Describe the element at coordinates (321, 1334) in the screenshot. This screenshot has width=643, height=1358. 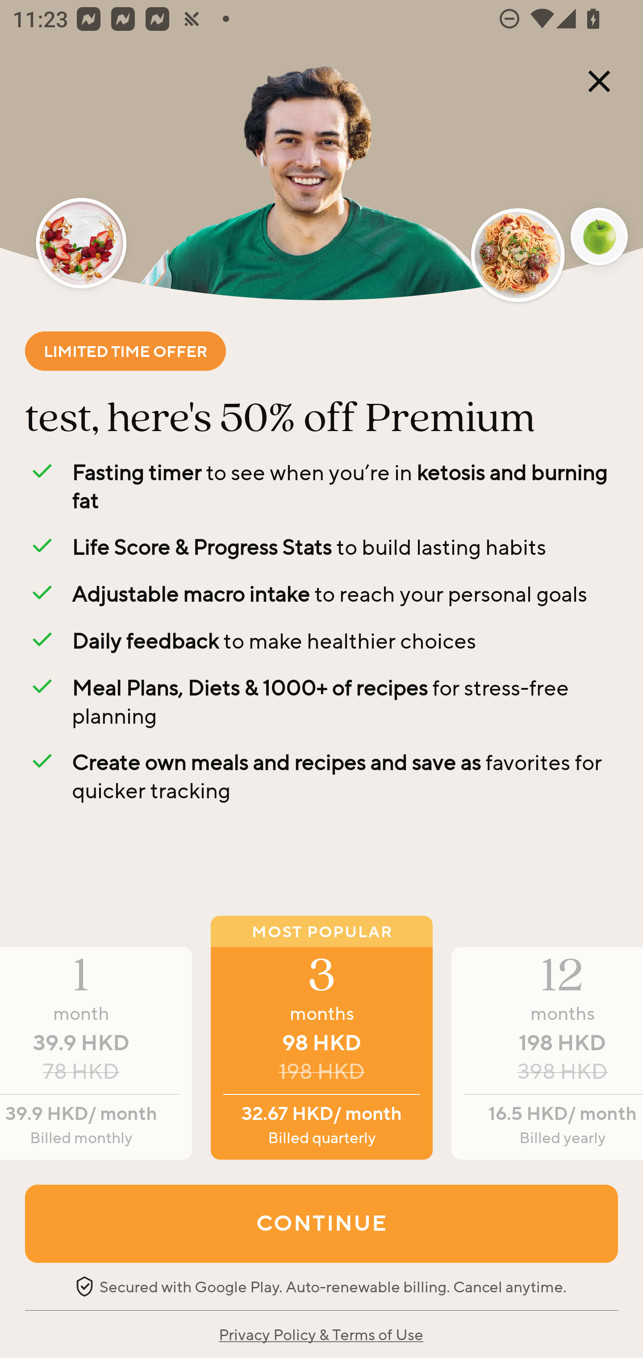
I see `Privacy Policy & Terms of Use` at that location.